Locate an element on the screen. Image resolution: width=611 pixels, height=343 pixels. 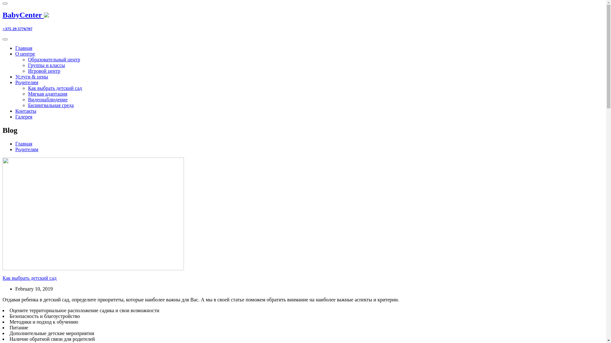
BabyCenter is located at coordinates (303, 15).